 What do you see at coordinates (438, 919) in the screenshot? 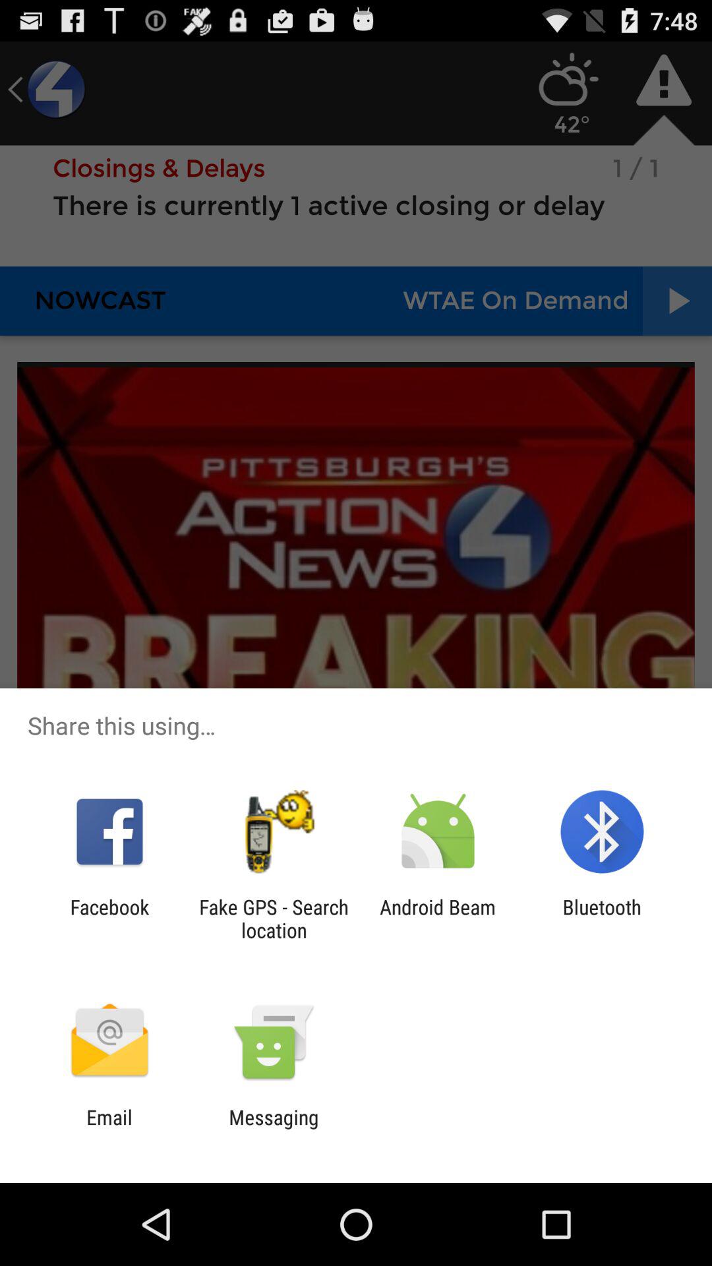
I see `scroll to the android beam item` at bounding box center [438, 919].